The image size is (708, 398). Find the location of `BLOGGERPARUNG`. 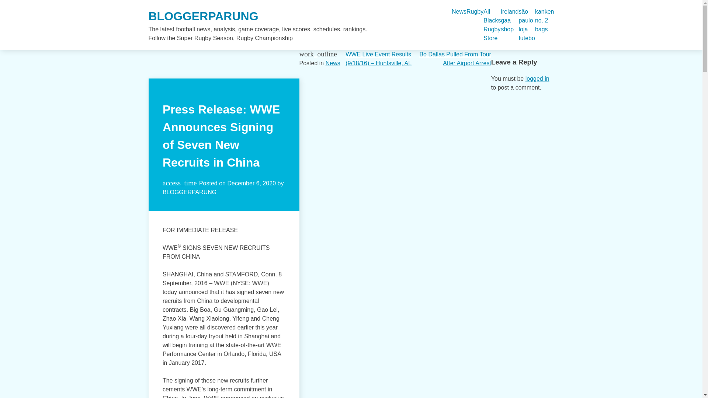

BLOGGERPARUNG is located at coordinates (203, 16).